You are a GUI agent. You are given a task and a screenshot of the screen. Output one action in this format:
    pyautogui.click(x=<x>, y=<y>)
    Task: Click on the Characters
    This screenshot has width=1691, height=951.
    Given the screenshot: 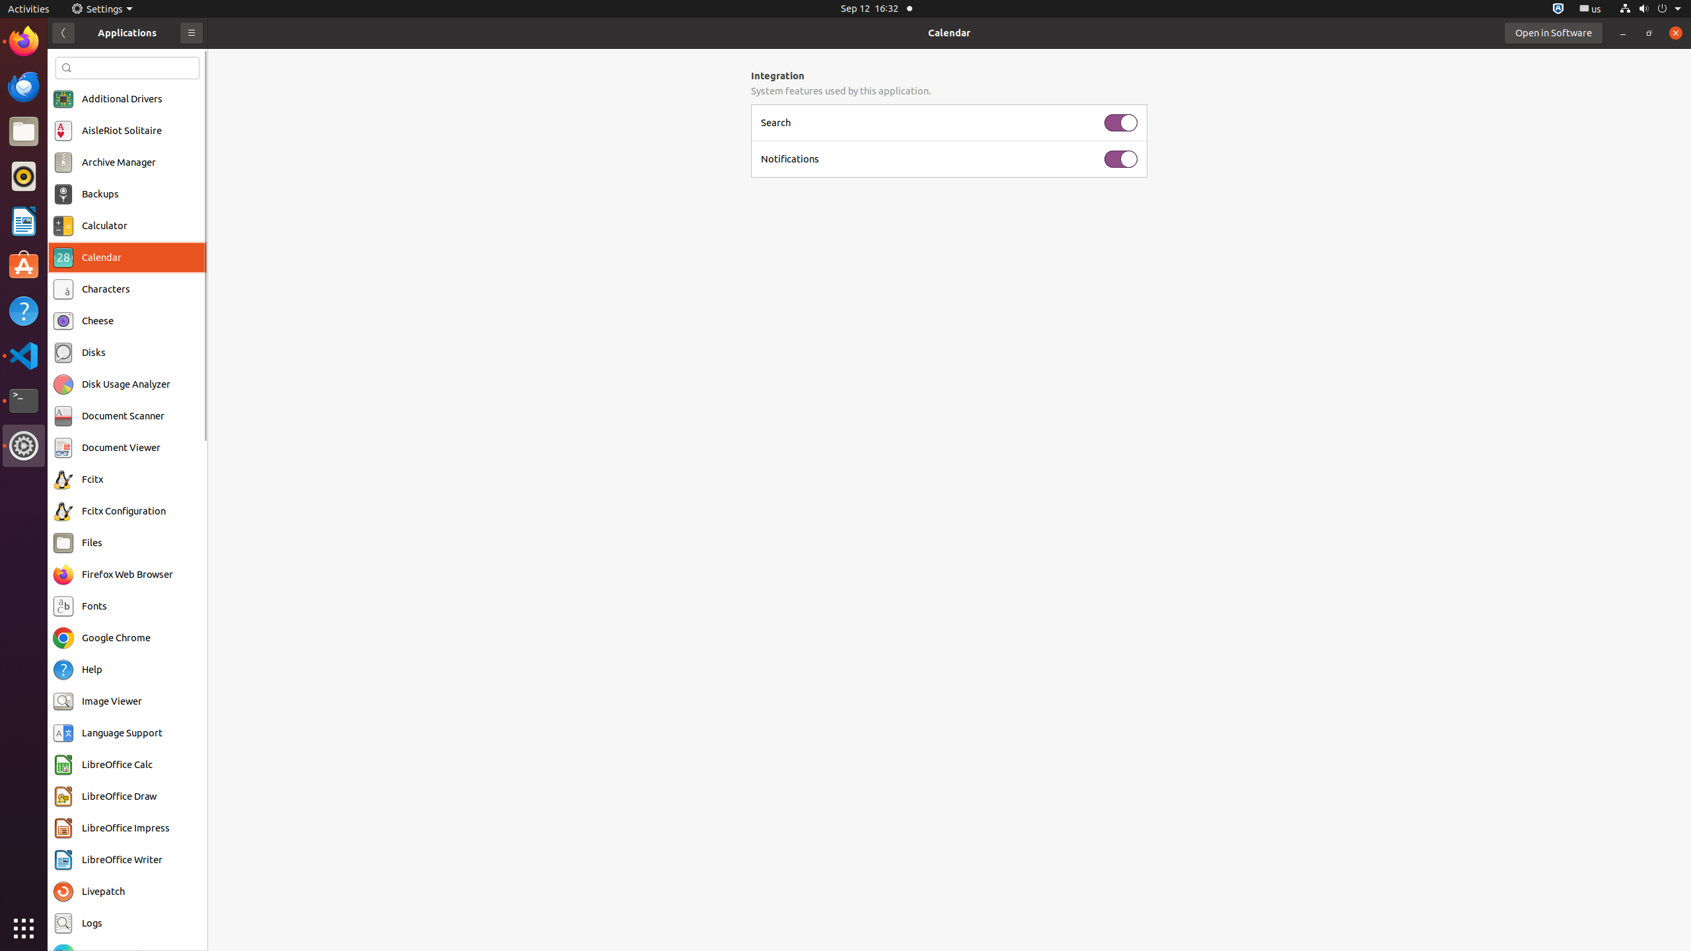 What is the action you would take?
    pyautogui.click(x=106, y=289)
    